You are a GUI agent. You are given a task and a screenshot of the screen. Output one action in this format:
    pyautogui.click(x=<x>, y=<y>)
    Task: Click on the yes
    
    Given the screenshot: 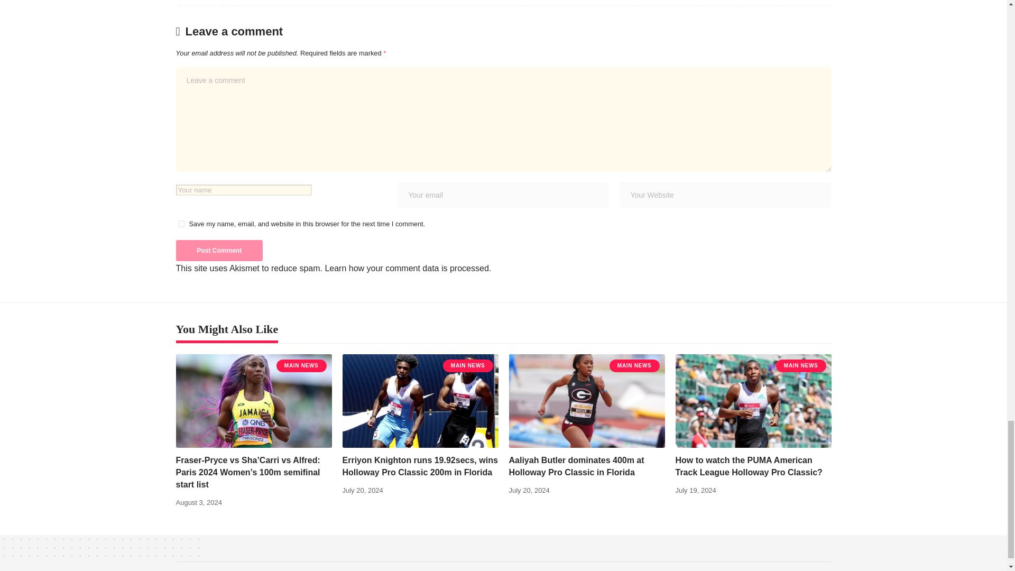 What is the action you would take?
    pyautogui.click(x=181, y=223)
    